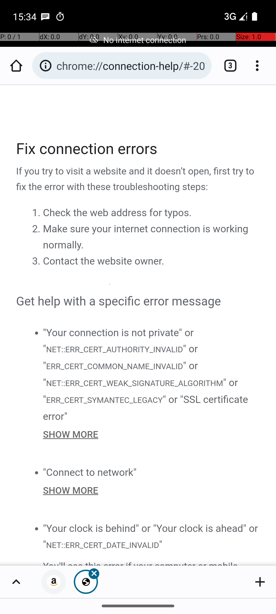  Describe the element at coordinates (146, 408) in the screenshot. I see `" or "SSL certificate error"` at that location.